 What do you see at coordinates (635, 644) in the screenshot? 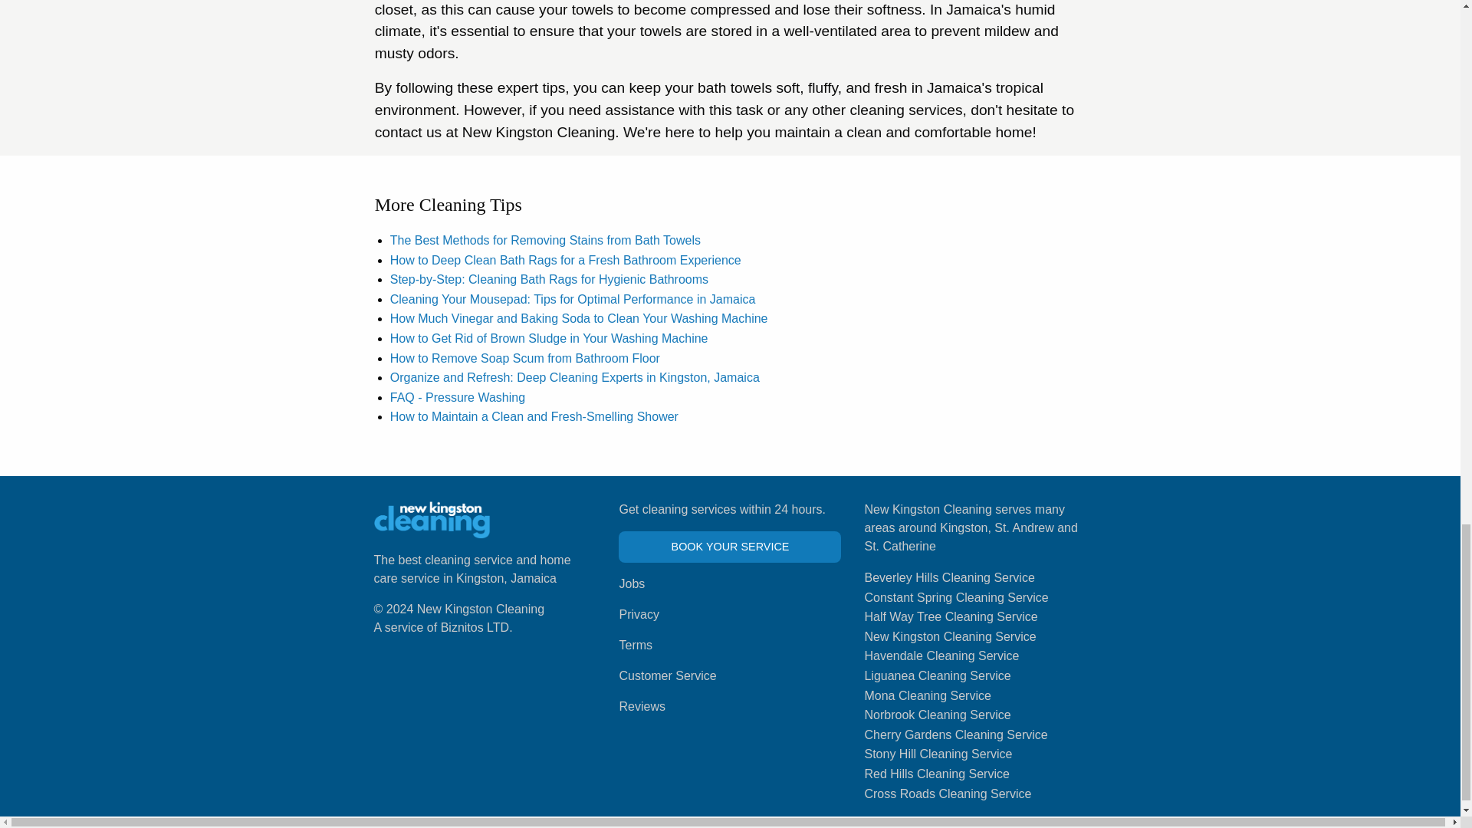
I see `Terms` at bounding box center [635, 644].